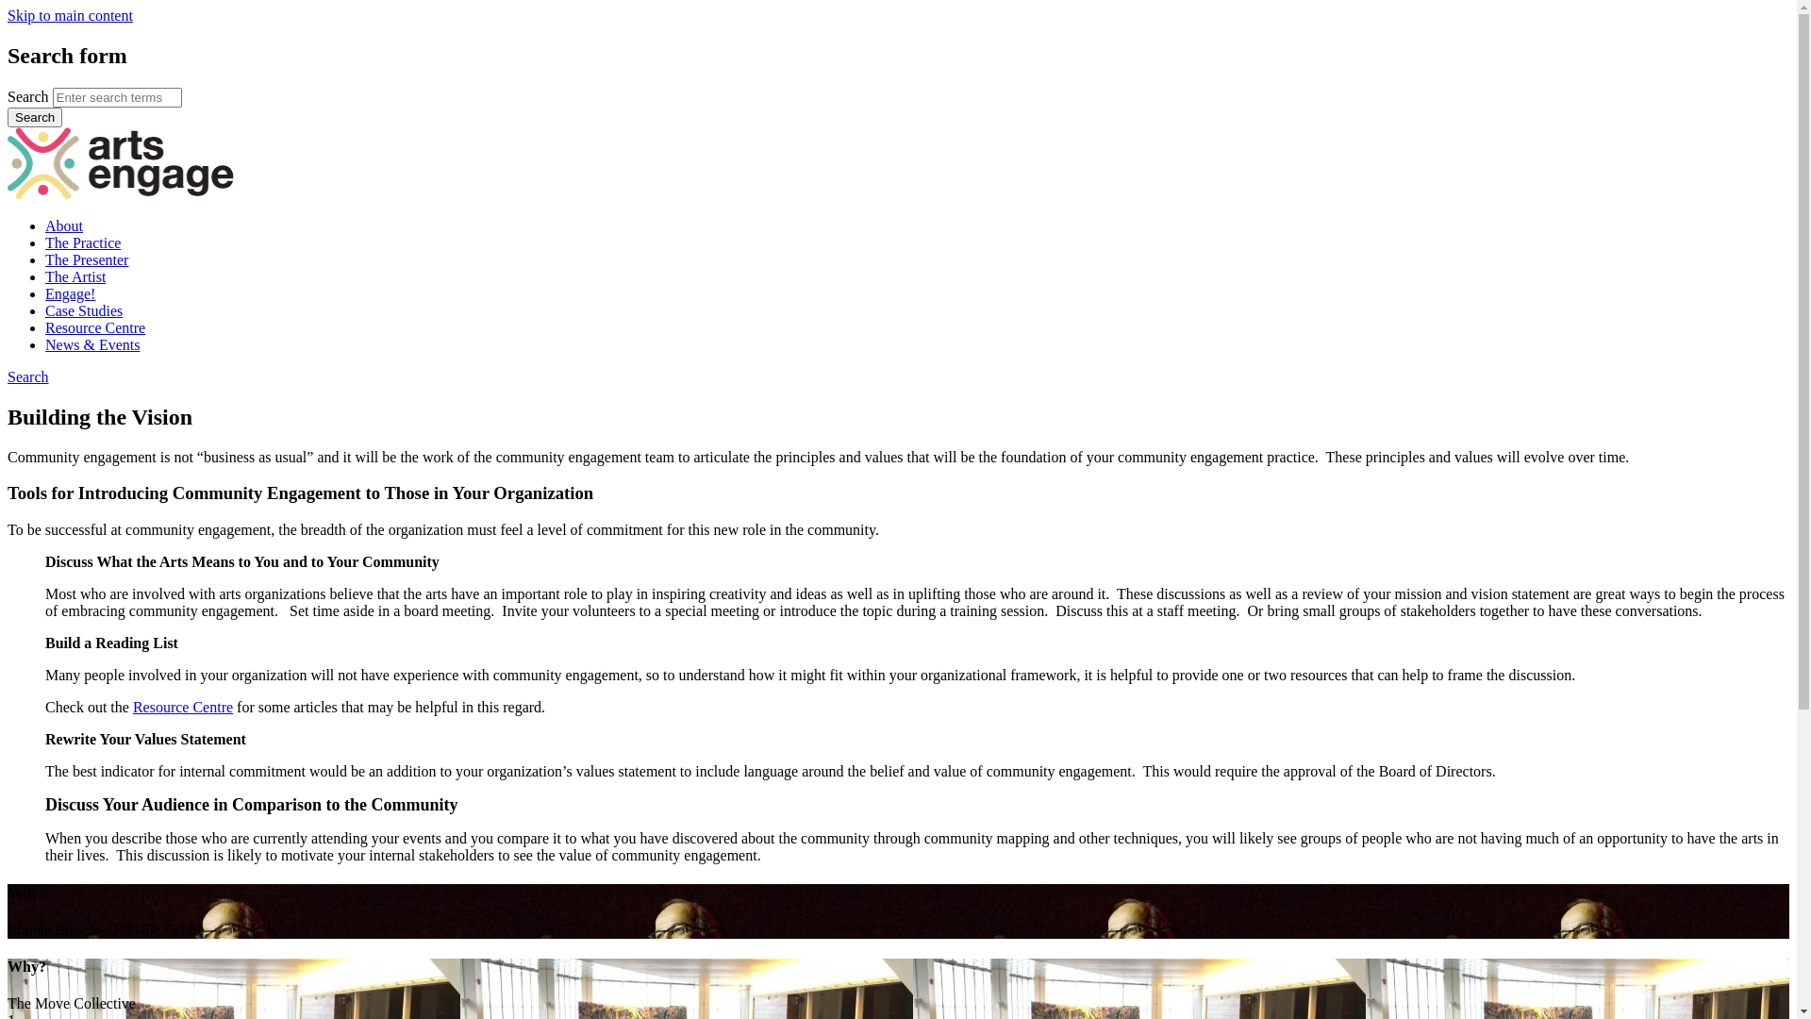 This screenshot has width=1811, height=1019. Describe the element at coordinates (95, 328) in the screenshot. I see `Resource Centre` at that location.